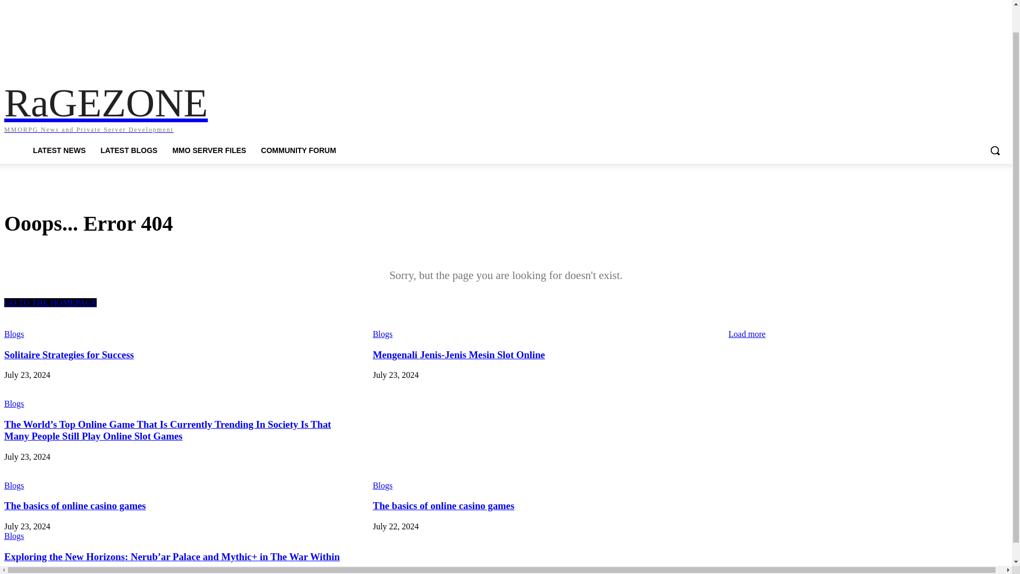 Image resolution: width=1020 pixels, height=574 pixels. Describe the element at coordinates (459, 354) in the screenshot. I see `Go to the homepage` at that location.